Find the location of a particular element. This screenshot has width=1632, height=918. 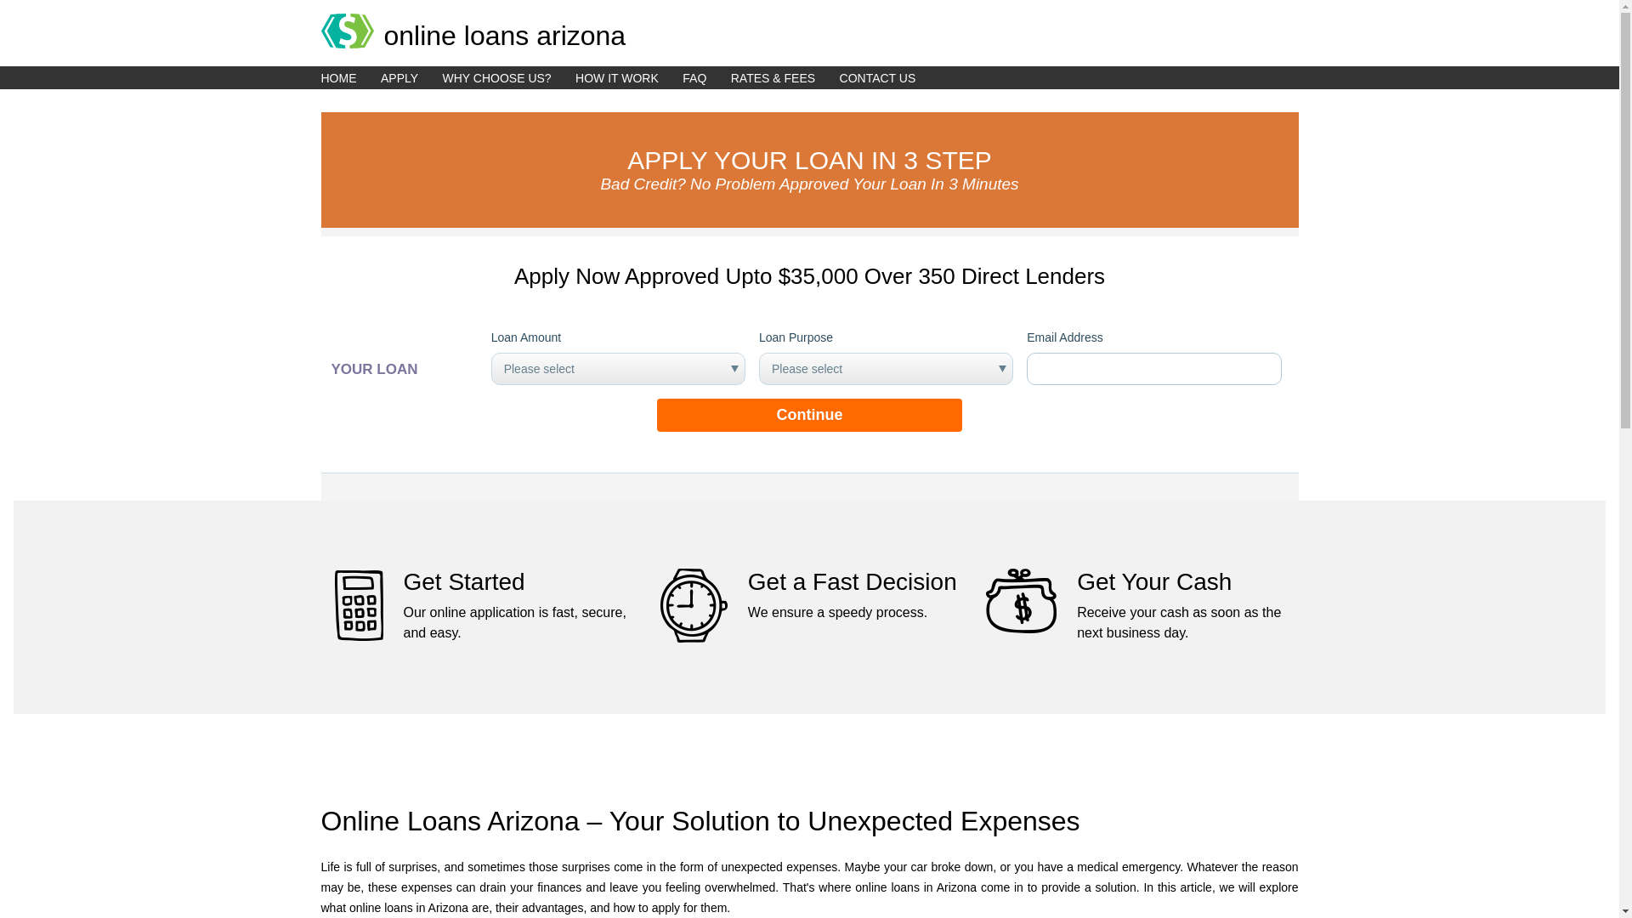

FAQ is located at coordinates (704, 77).